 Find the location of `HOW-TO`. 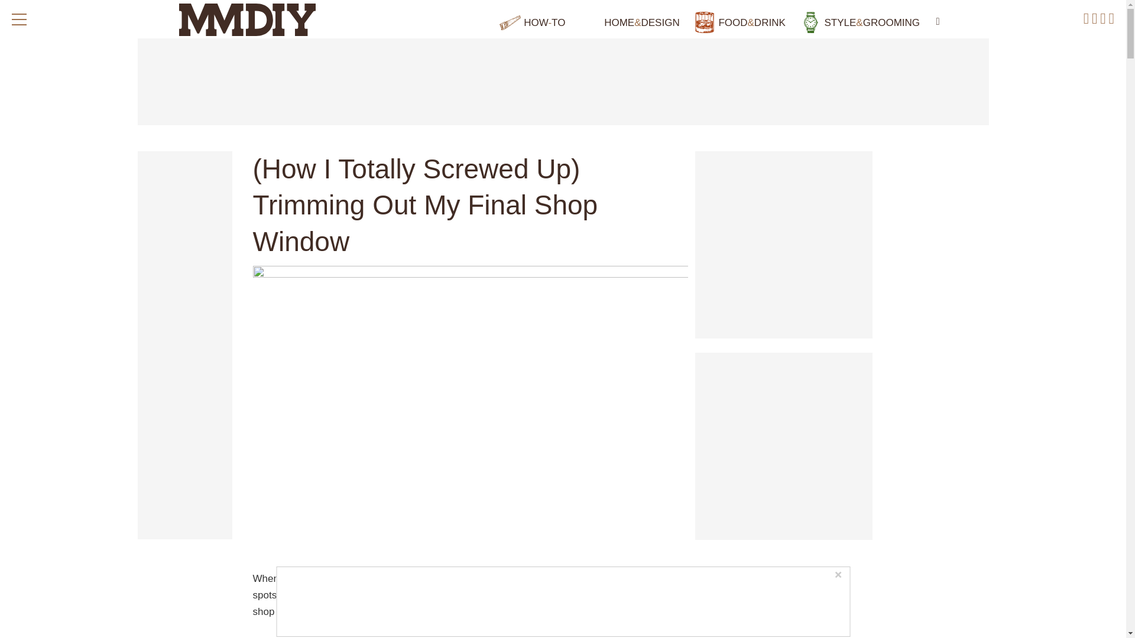

HOW-TO is located at coordinates (532, 22).